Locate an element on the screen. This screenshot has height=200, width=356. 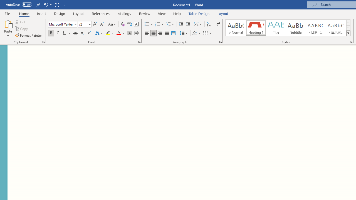
Row up is located at coordinates (348, 22).